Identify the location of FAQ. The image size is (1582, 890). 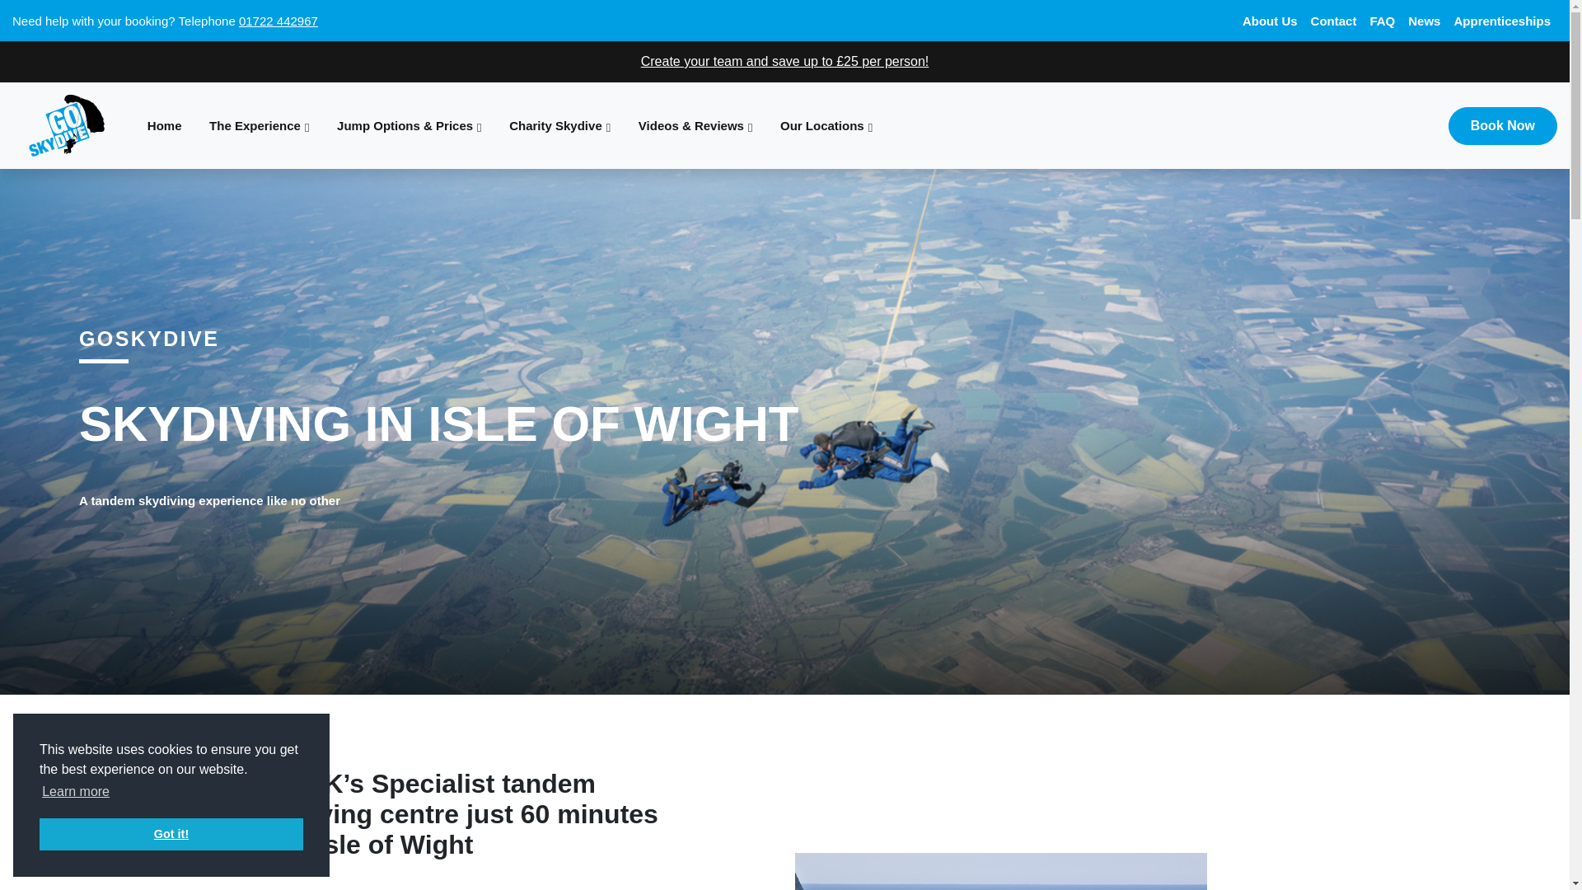
(1382, 21).